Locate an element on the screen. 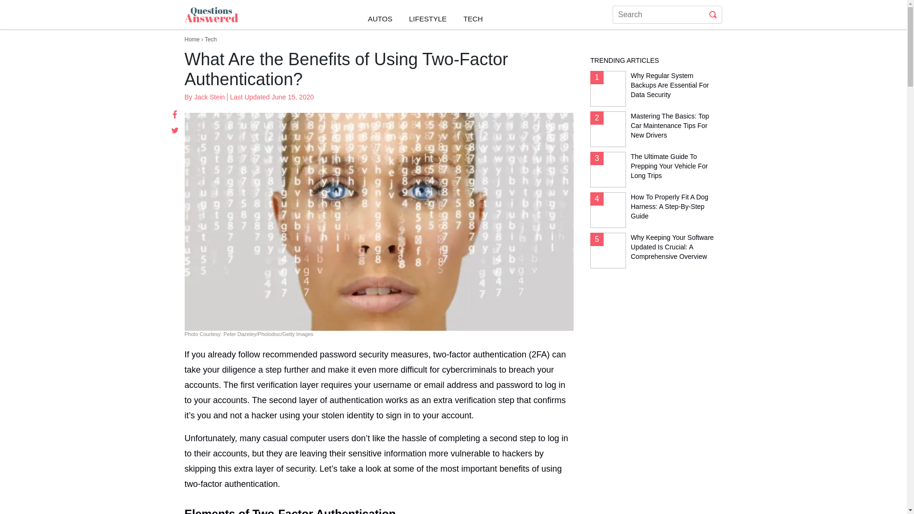 This screenshot has width=914, height=514. Facebook is located at coordinates (175, 114).